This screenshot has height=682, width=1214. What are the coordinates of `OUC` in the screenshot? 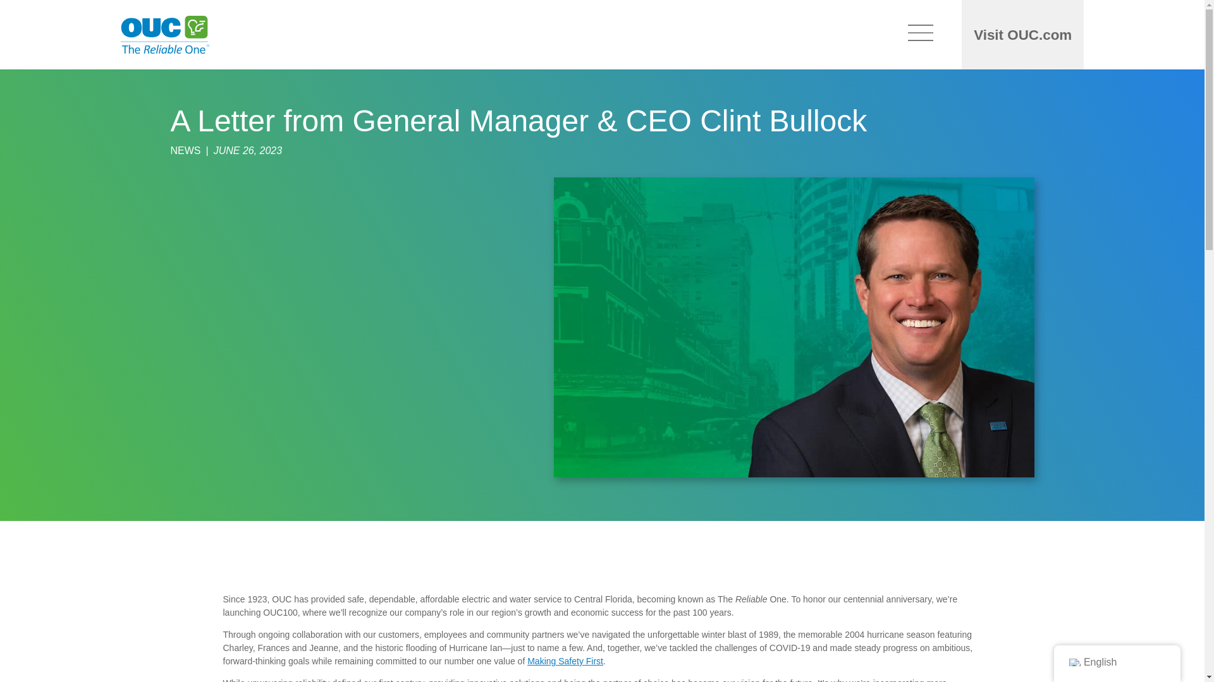 It's located at (281, 599).